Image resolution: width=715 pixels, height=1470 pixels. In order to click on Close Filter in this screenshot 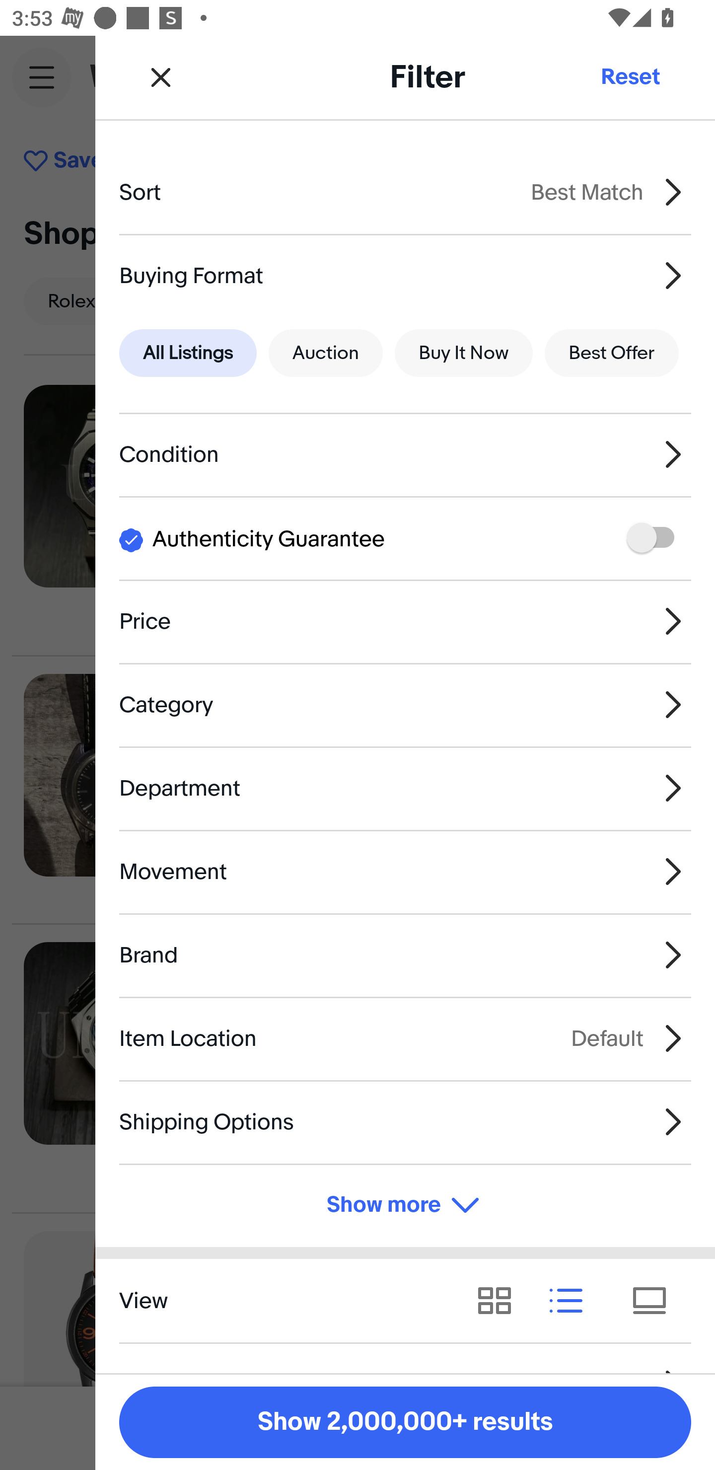, I will do `click(161, 76)`.